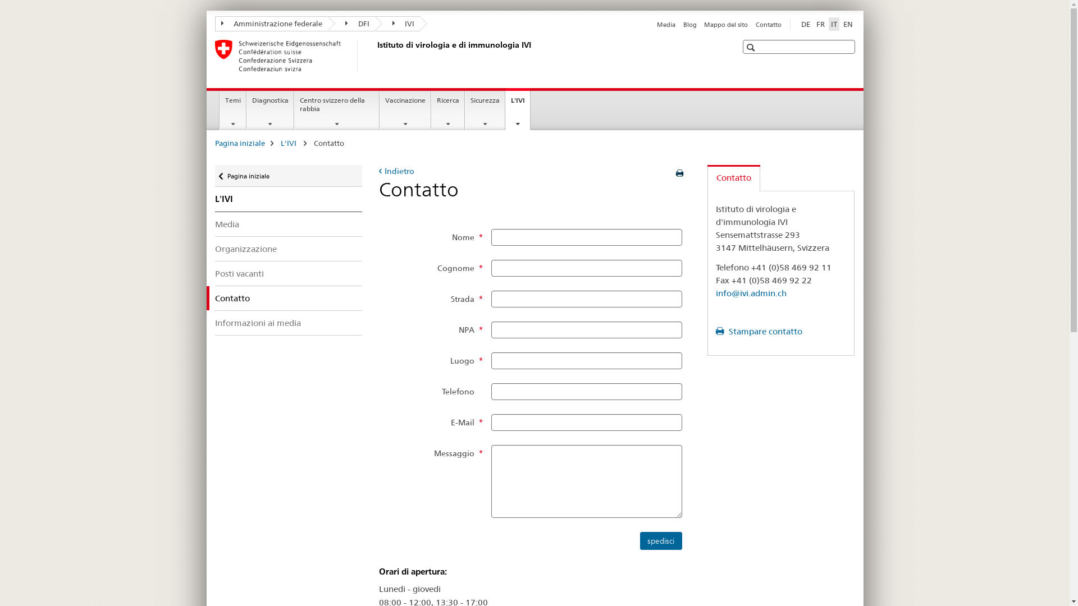 The height and width of the screenshot is (606, 1078). What do you see at coordinates (289, 199) in the screenshot?
I see `L'IVI` at bounding box center [289, 199].